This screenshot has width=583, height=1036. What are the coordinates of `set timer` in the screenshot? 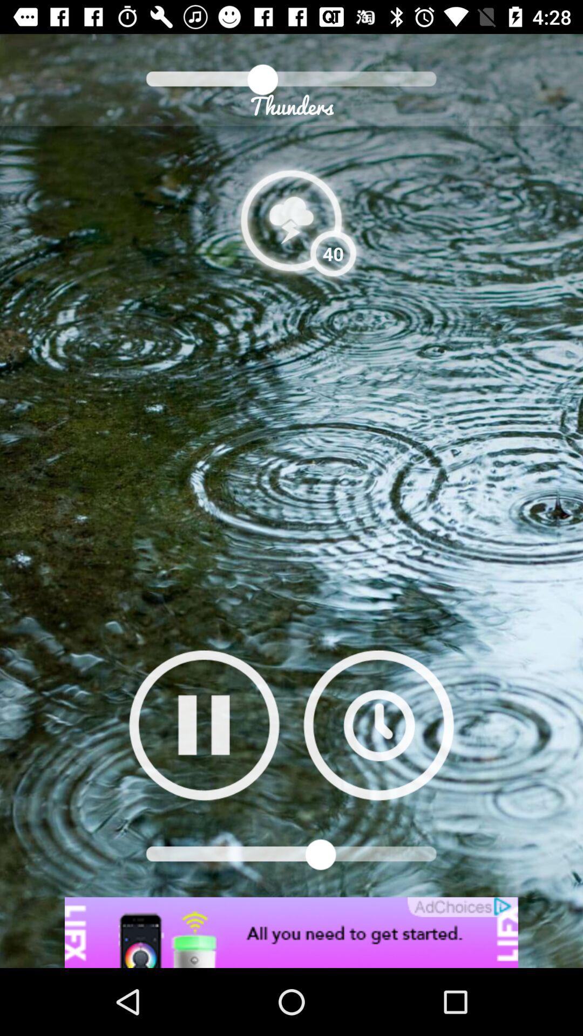 It's located at (379, 725).